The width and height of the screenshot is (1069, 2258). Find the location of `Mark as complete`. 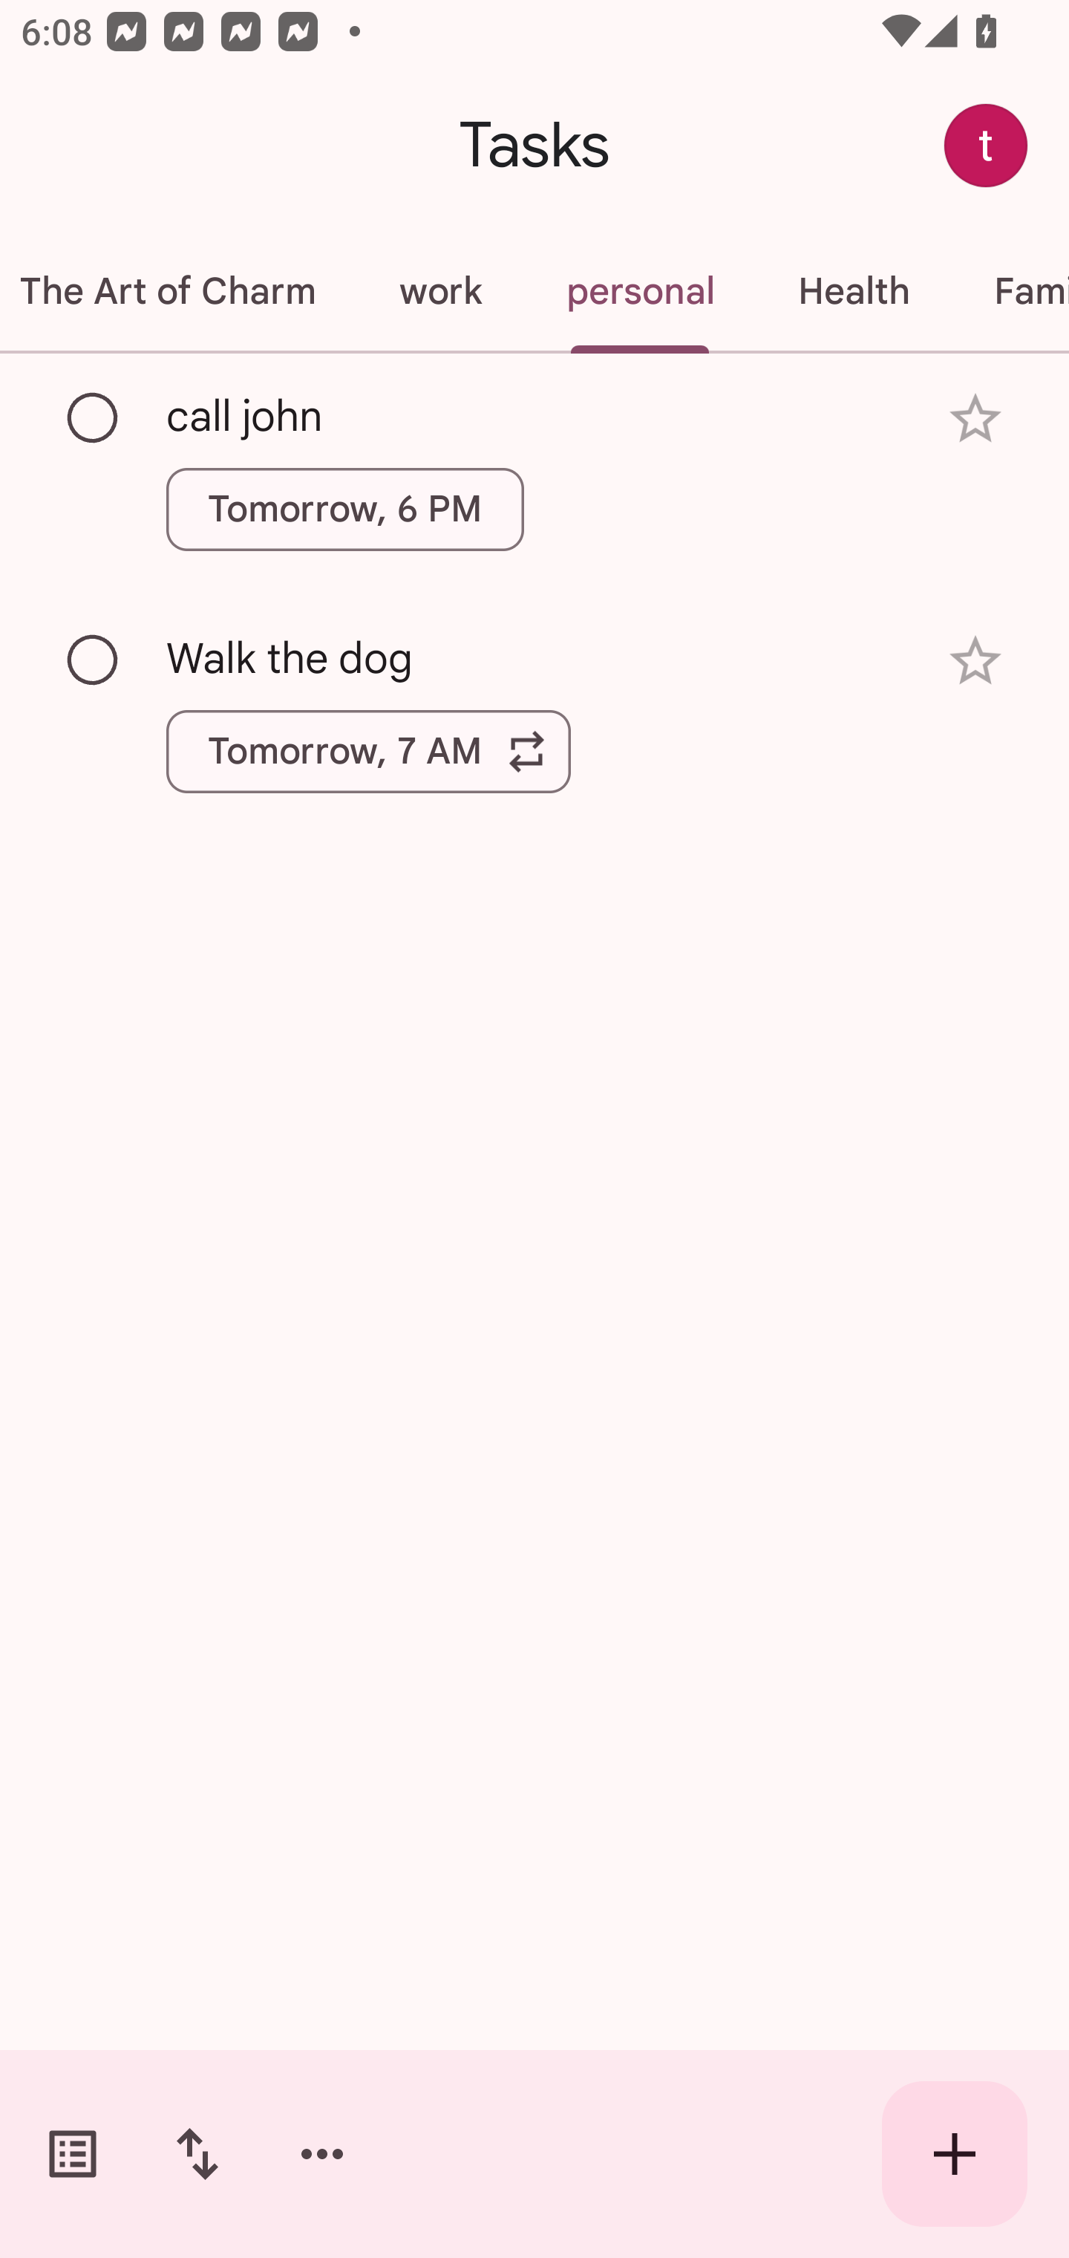

Mark as complete is located at coordinates (94, 418).